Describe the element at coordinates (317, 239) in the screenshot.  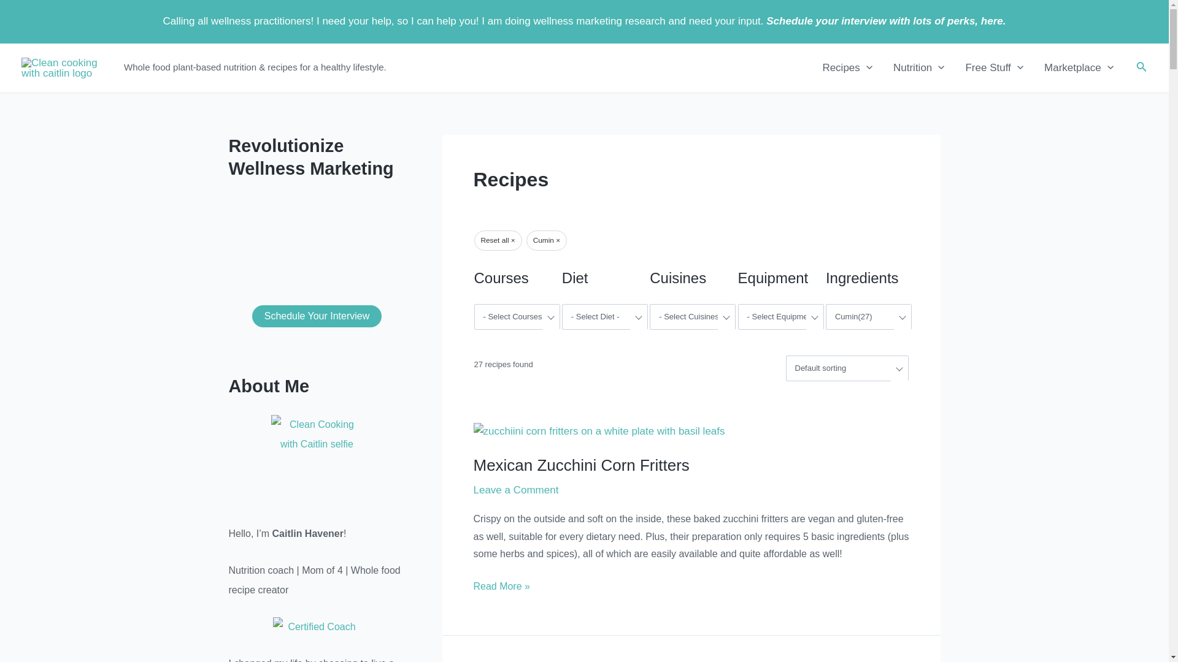
I see `Vimeo Video` at that location.